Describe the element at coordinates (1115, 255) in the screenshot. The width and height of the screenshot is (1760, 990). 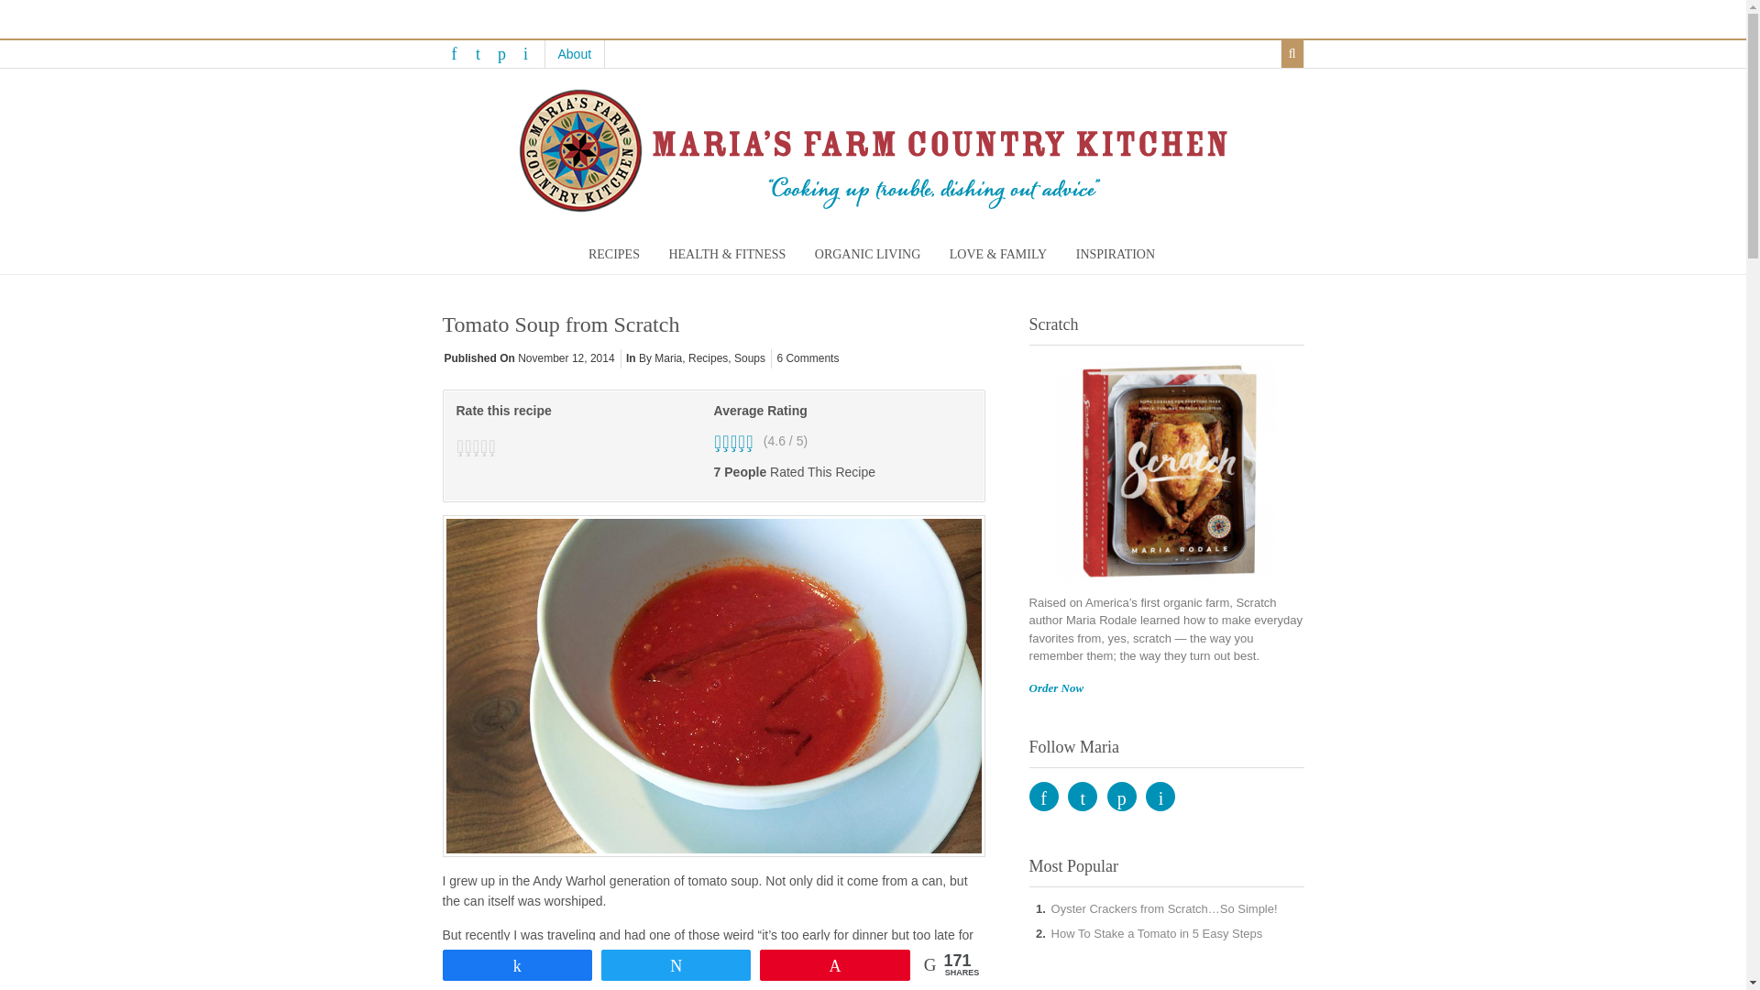
I see `INSPIRATION` at that location.